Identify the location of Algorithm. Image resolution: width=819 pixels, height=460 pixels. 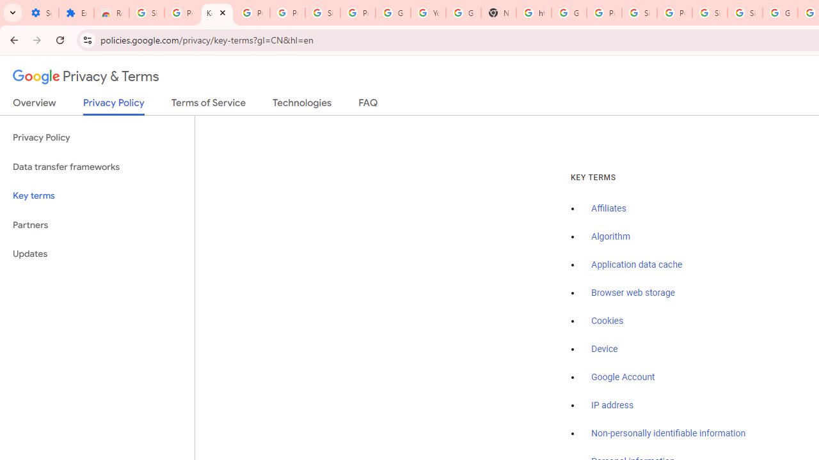
(610, 237).